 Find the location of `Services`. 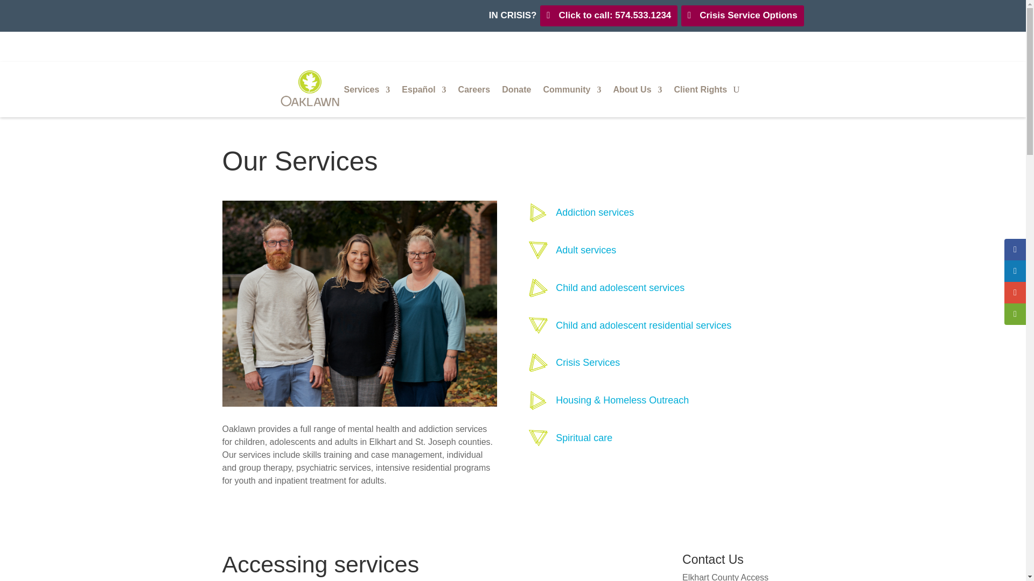

Services is located at coordinates (367, 89).